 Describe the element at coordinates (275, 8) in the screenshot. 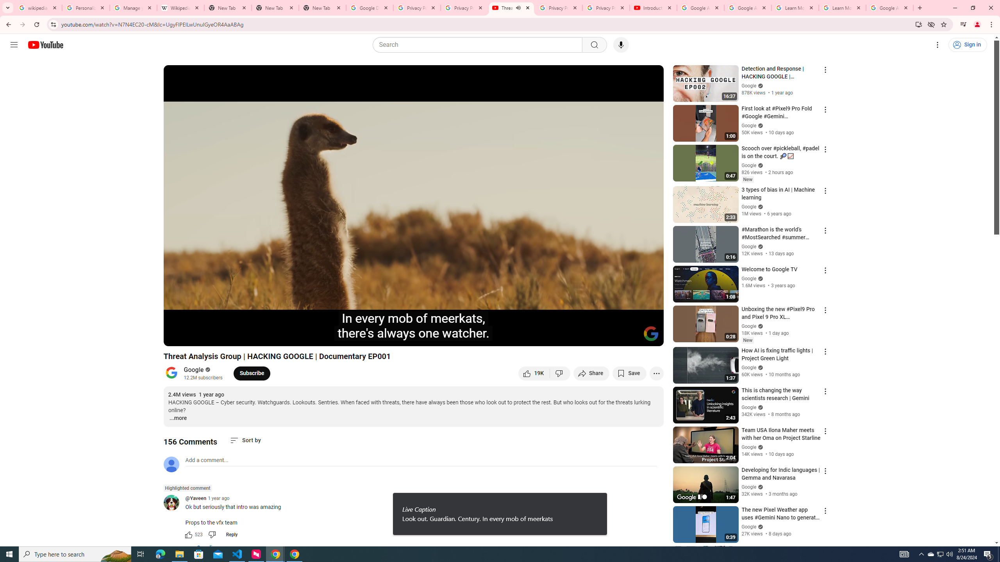

I see `New Tab` at that location.